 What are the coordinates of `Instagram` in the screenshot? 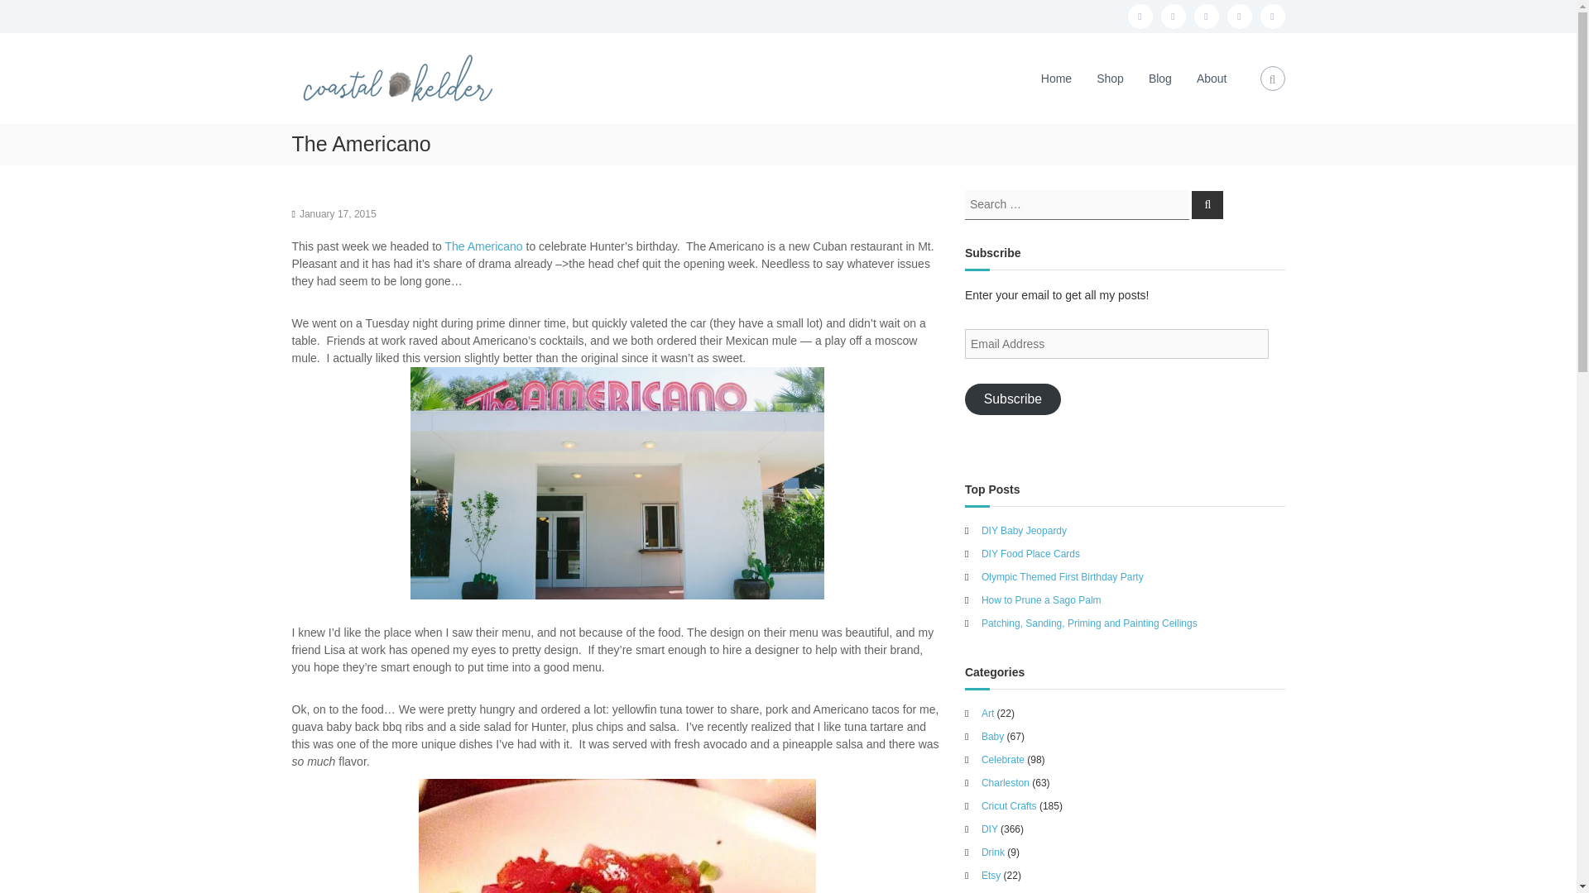 It's located at (1172, 17).